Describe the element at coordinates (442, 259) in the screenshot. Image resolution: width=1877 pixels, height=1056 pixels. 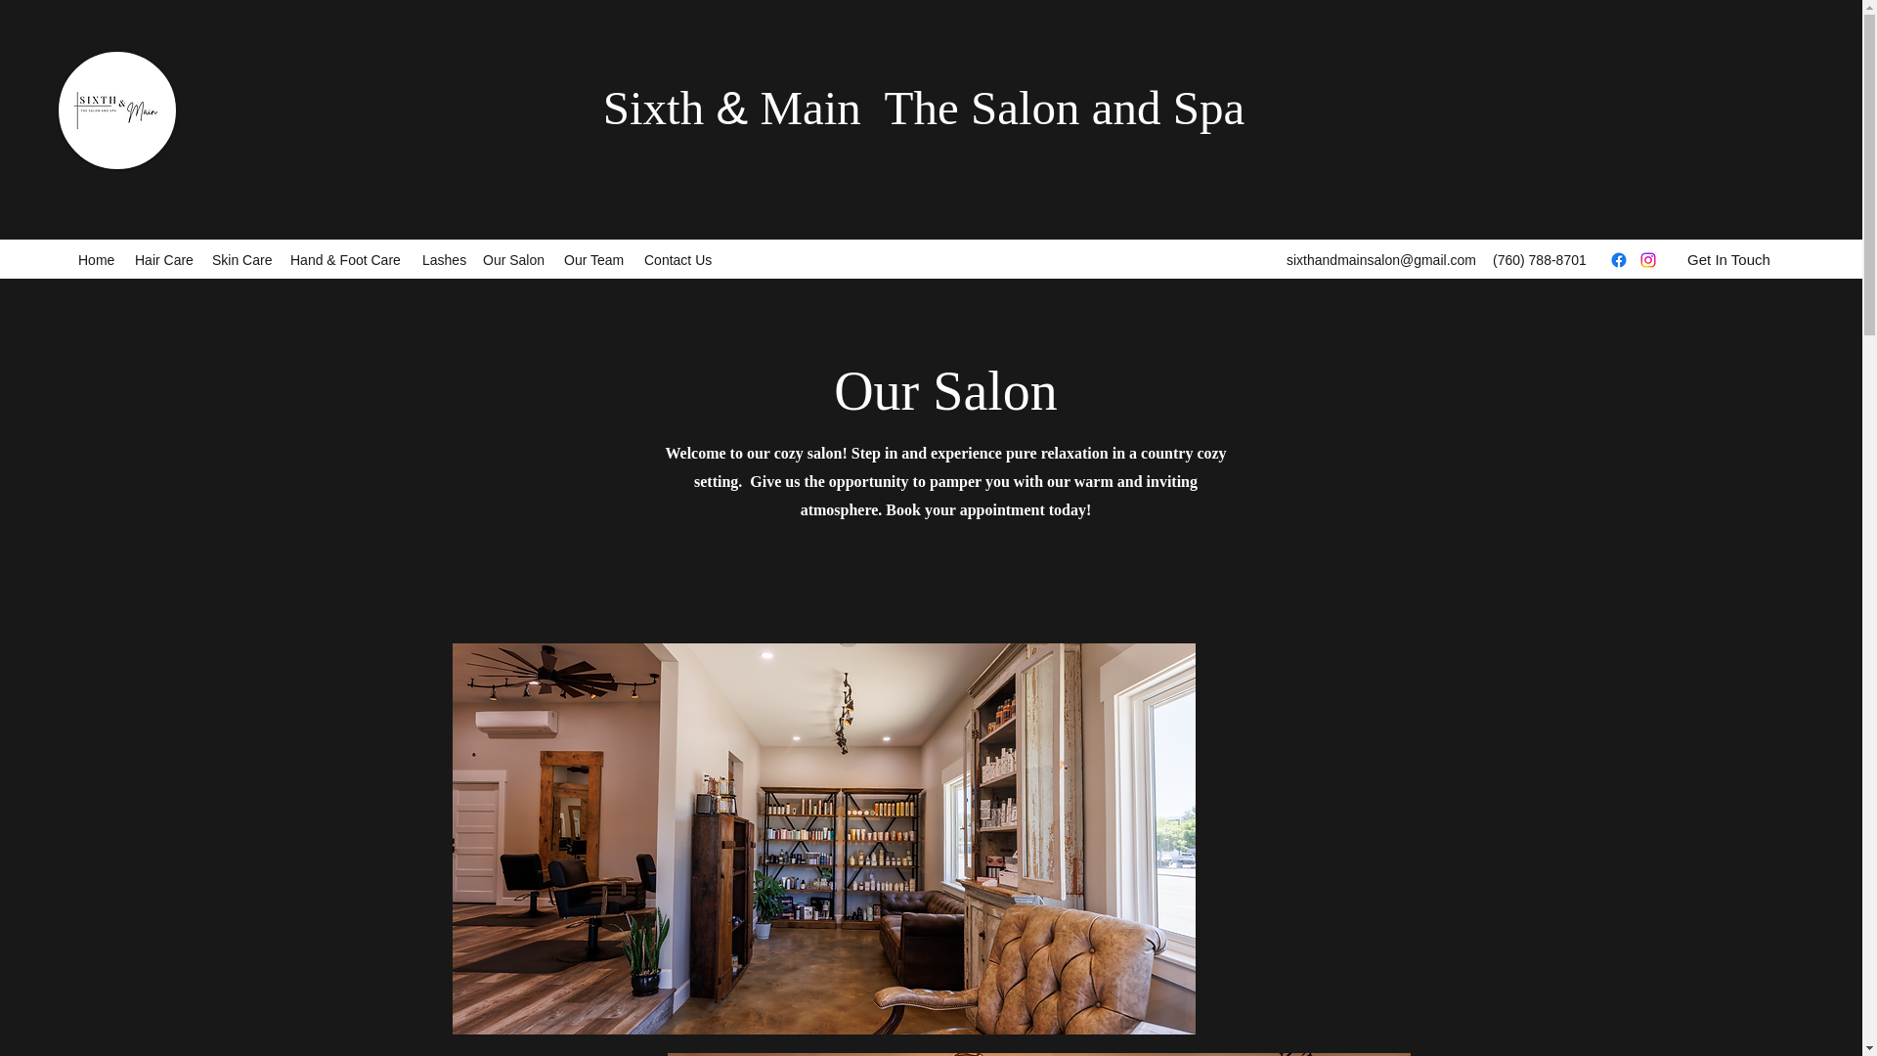
I see `Lashes` at that location.